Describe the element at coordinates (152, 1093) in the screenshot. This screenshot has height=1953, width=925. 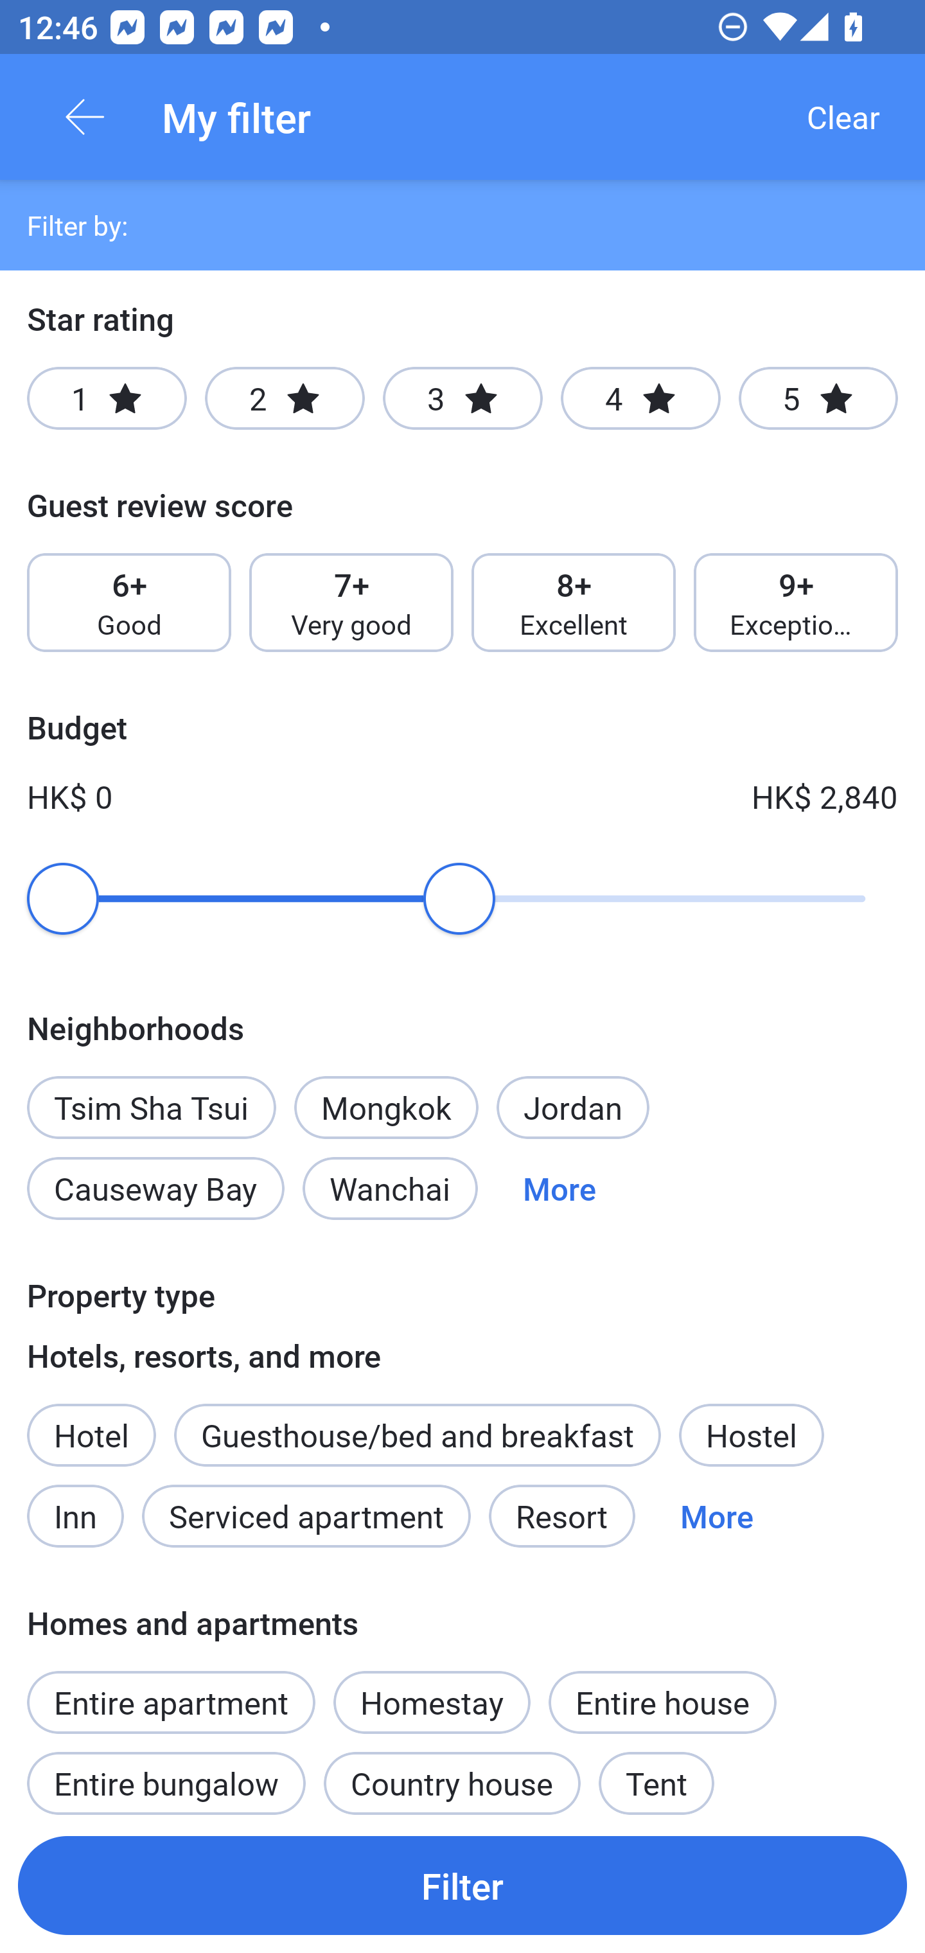
I see `Tsim Sha Tsui` at that location.